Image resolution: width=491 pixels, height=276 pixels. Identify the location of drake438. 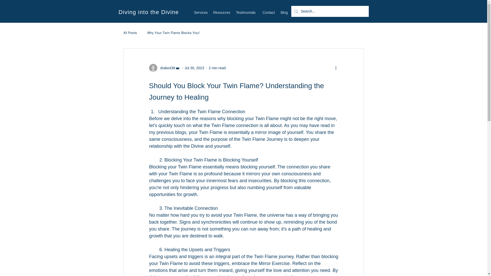
(164, 68).